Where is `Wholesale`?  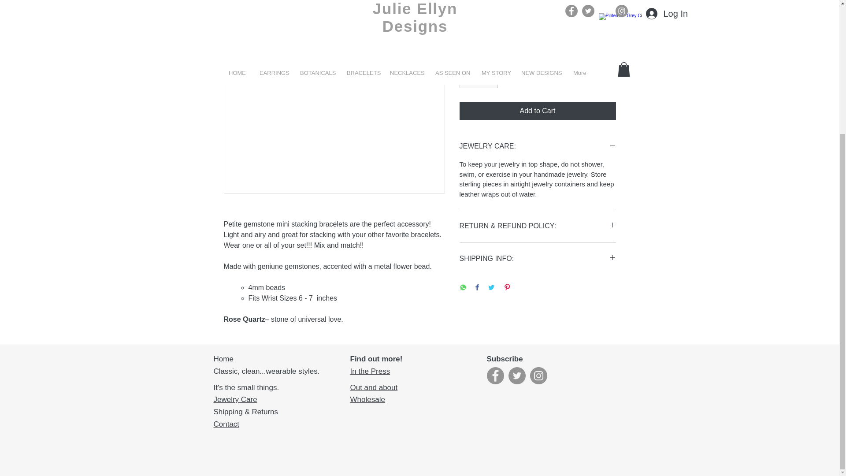 Wholesale is located at coordinates (367, 399).